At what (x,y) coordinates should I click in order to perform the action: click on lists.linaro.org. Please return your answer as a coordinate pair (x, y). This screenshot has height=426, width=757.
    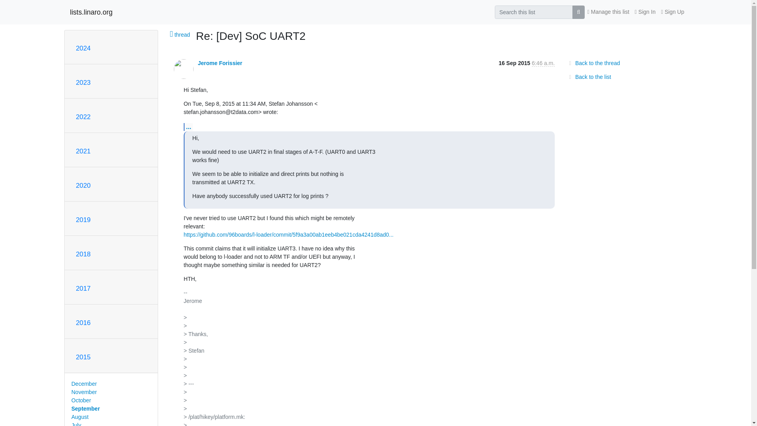
    Looking at the image, I should click on (91, 12).